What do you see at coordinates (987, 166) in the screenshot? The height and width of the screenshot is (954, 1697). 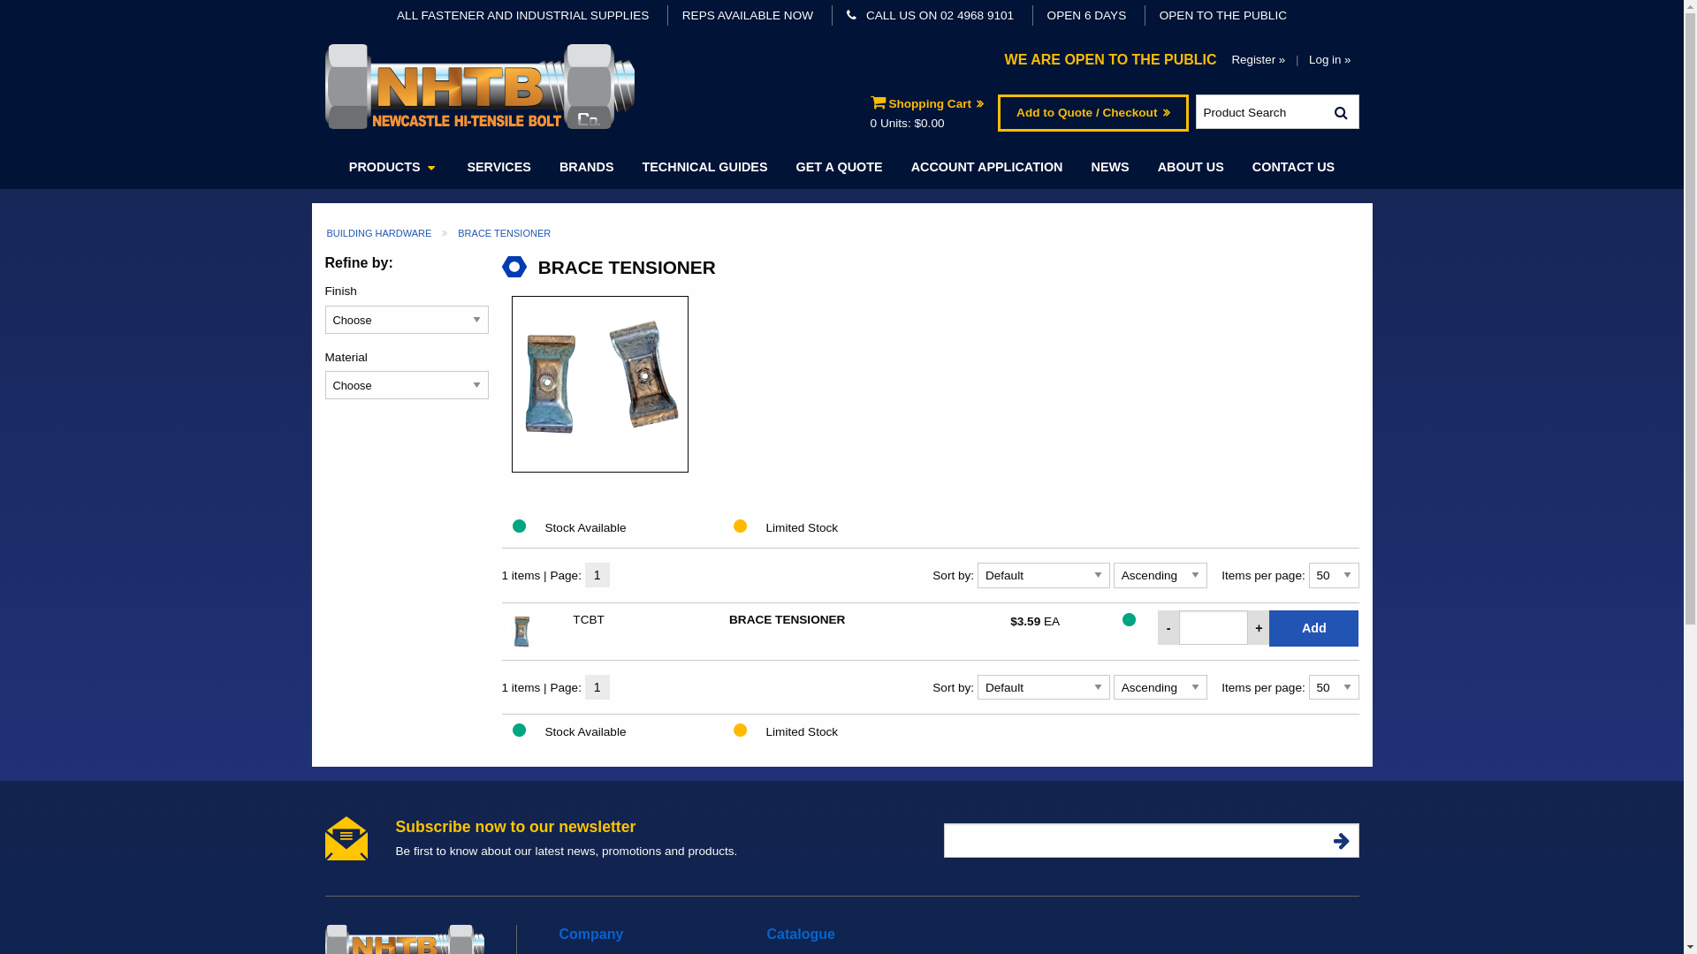 I see `ACCOUNT APPLICATION` at bounding box center [987, 166].